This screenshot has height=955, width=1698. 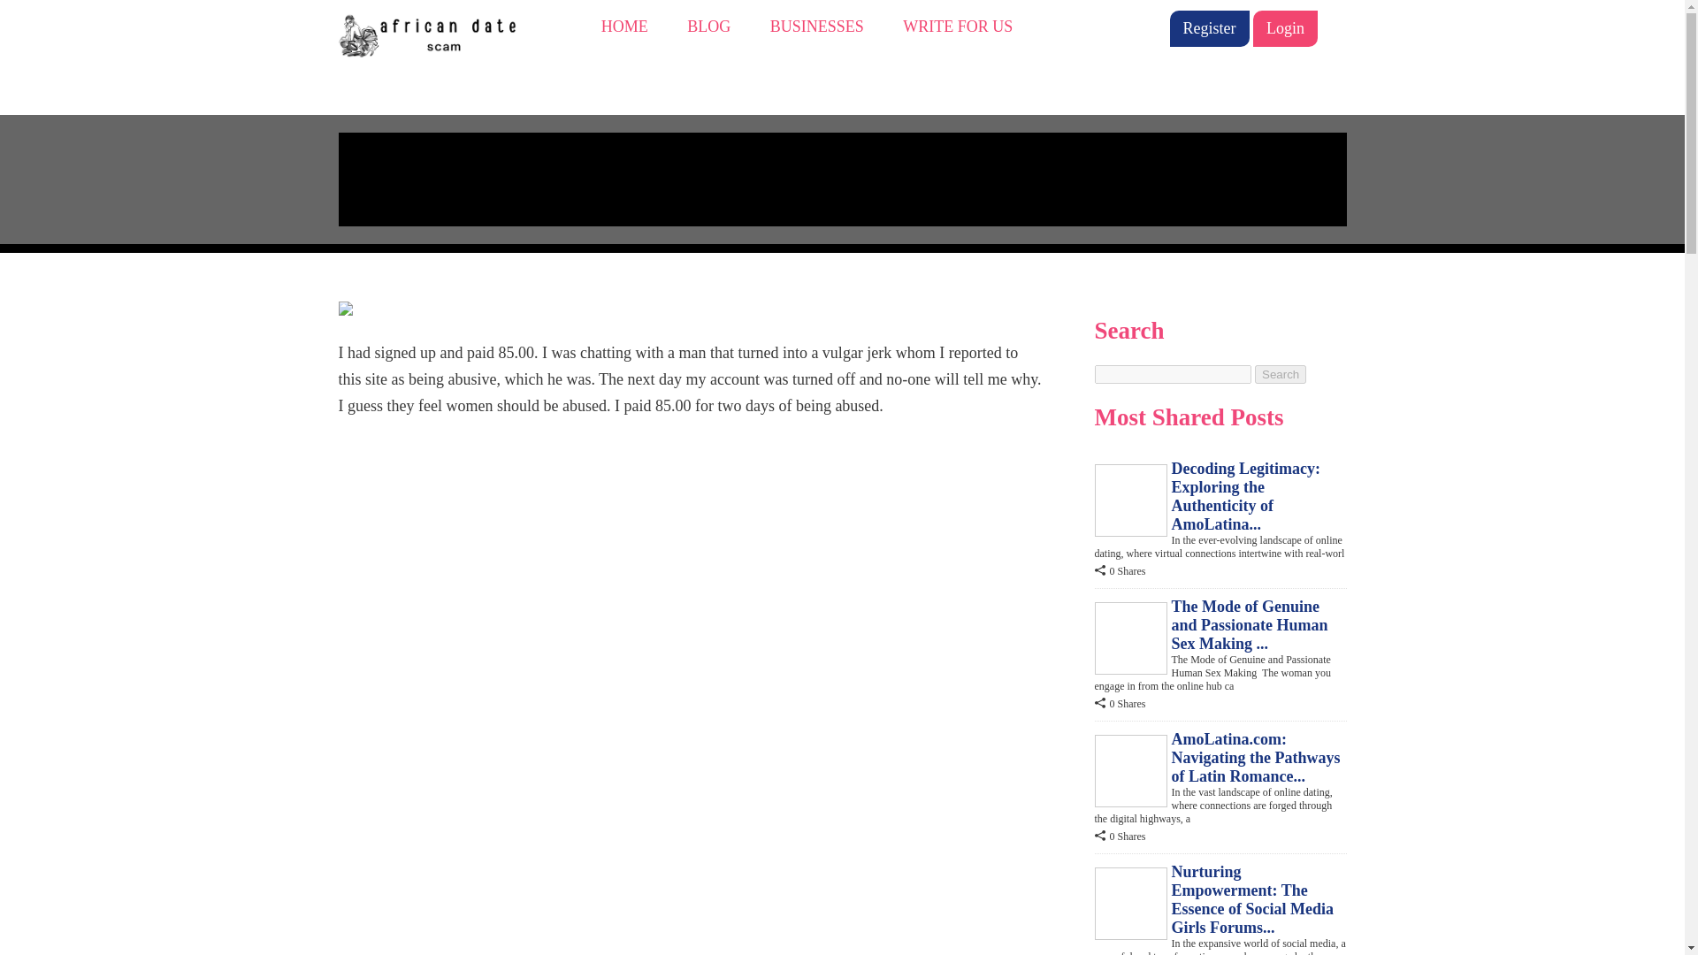 What do you see at coordinates (817, 27) in the screenshot?
I see `BUSINESSES` at bounding box center [817, 27].